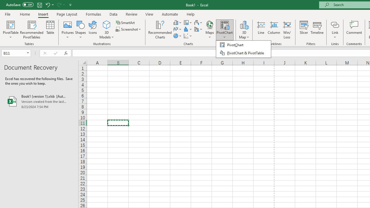 The image size is (370, 208). I want to click on 3D Map, so click(244, 24).